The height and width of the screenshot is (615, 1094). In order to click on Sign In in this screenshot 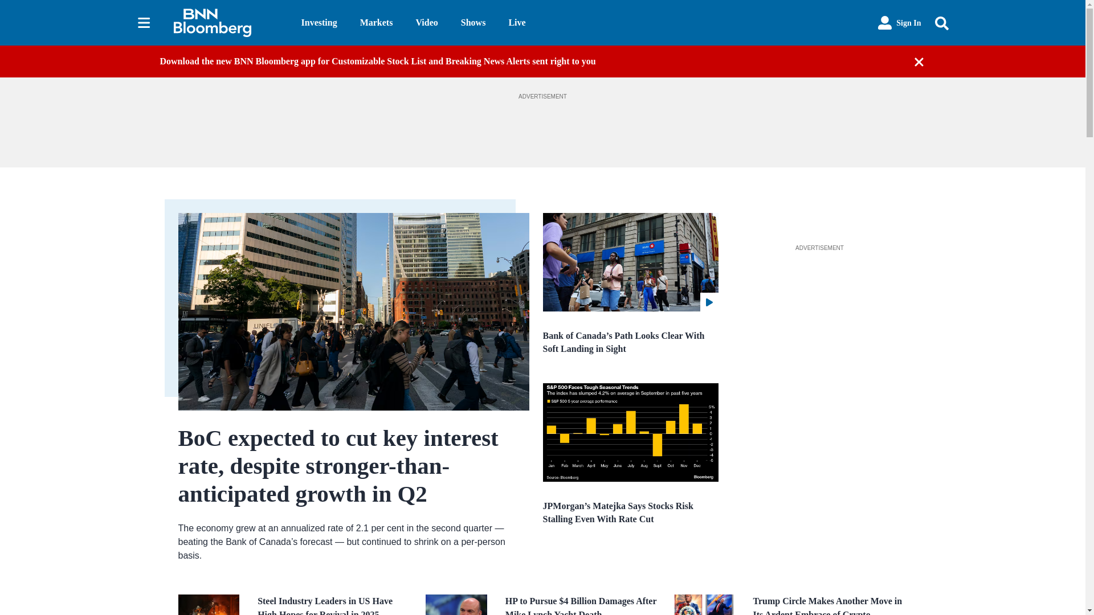, I will do `click(899, 23)`.